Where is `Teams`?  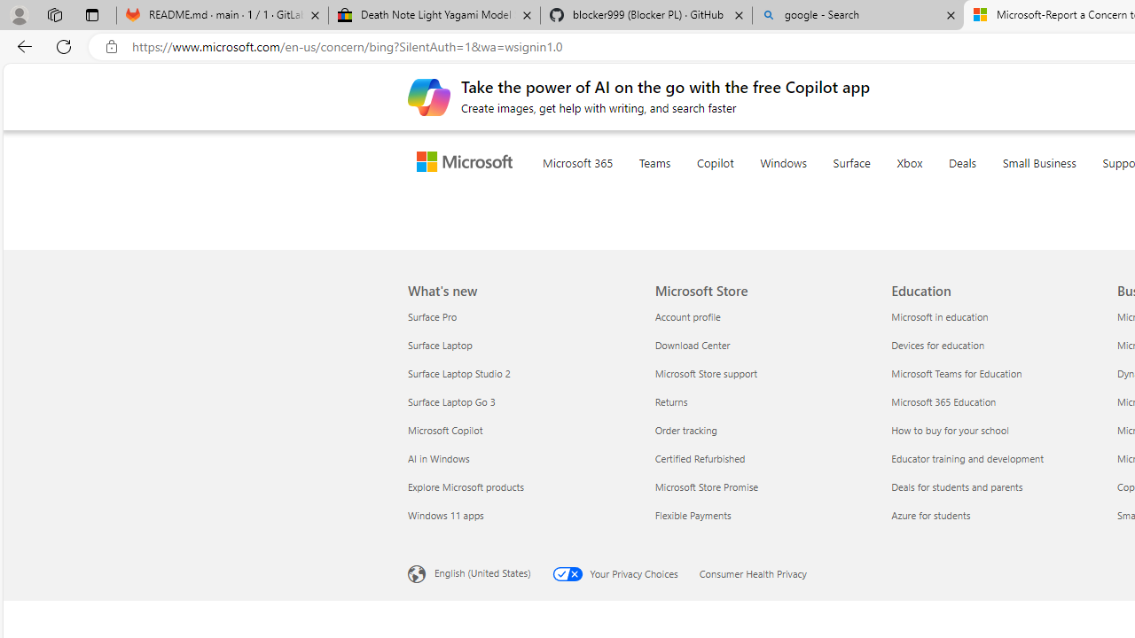
Teams is located at coordinates (690, 184).